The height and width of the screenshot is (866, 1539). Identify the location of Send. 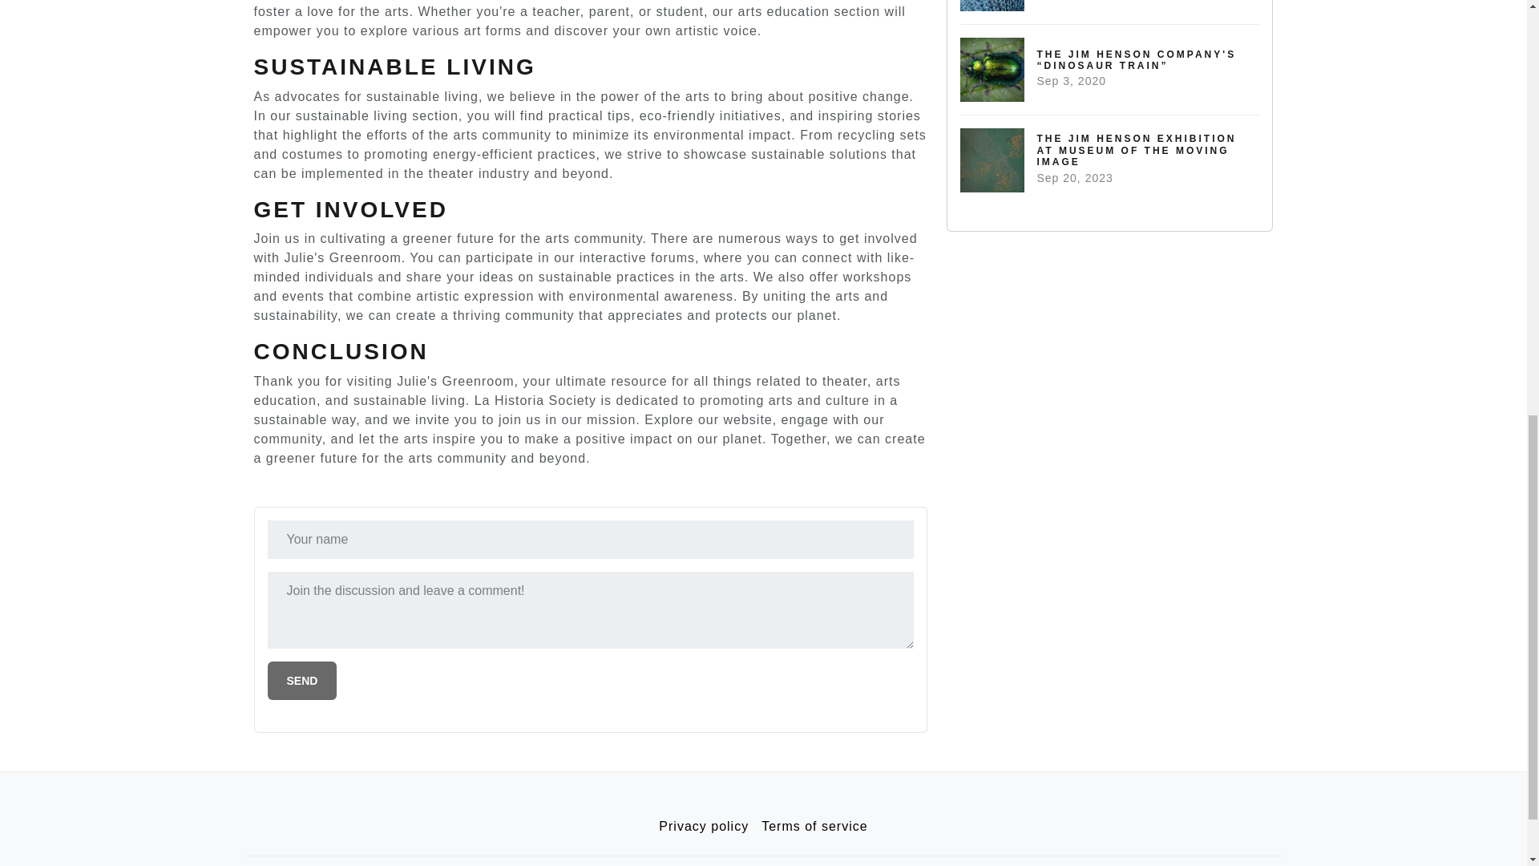
(814, 826).